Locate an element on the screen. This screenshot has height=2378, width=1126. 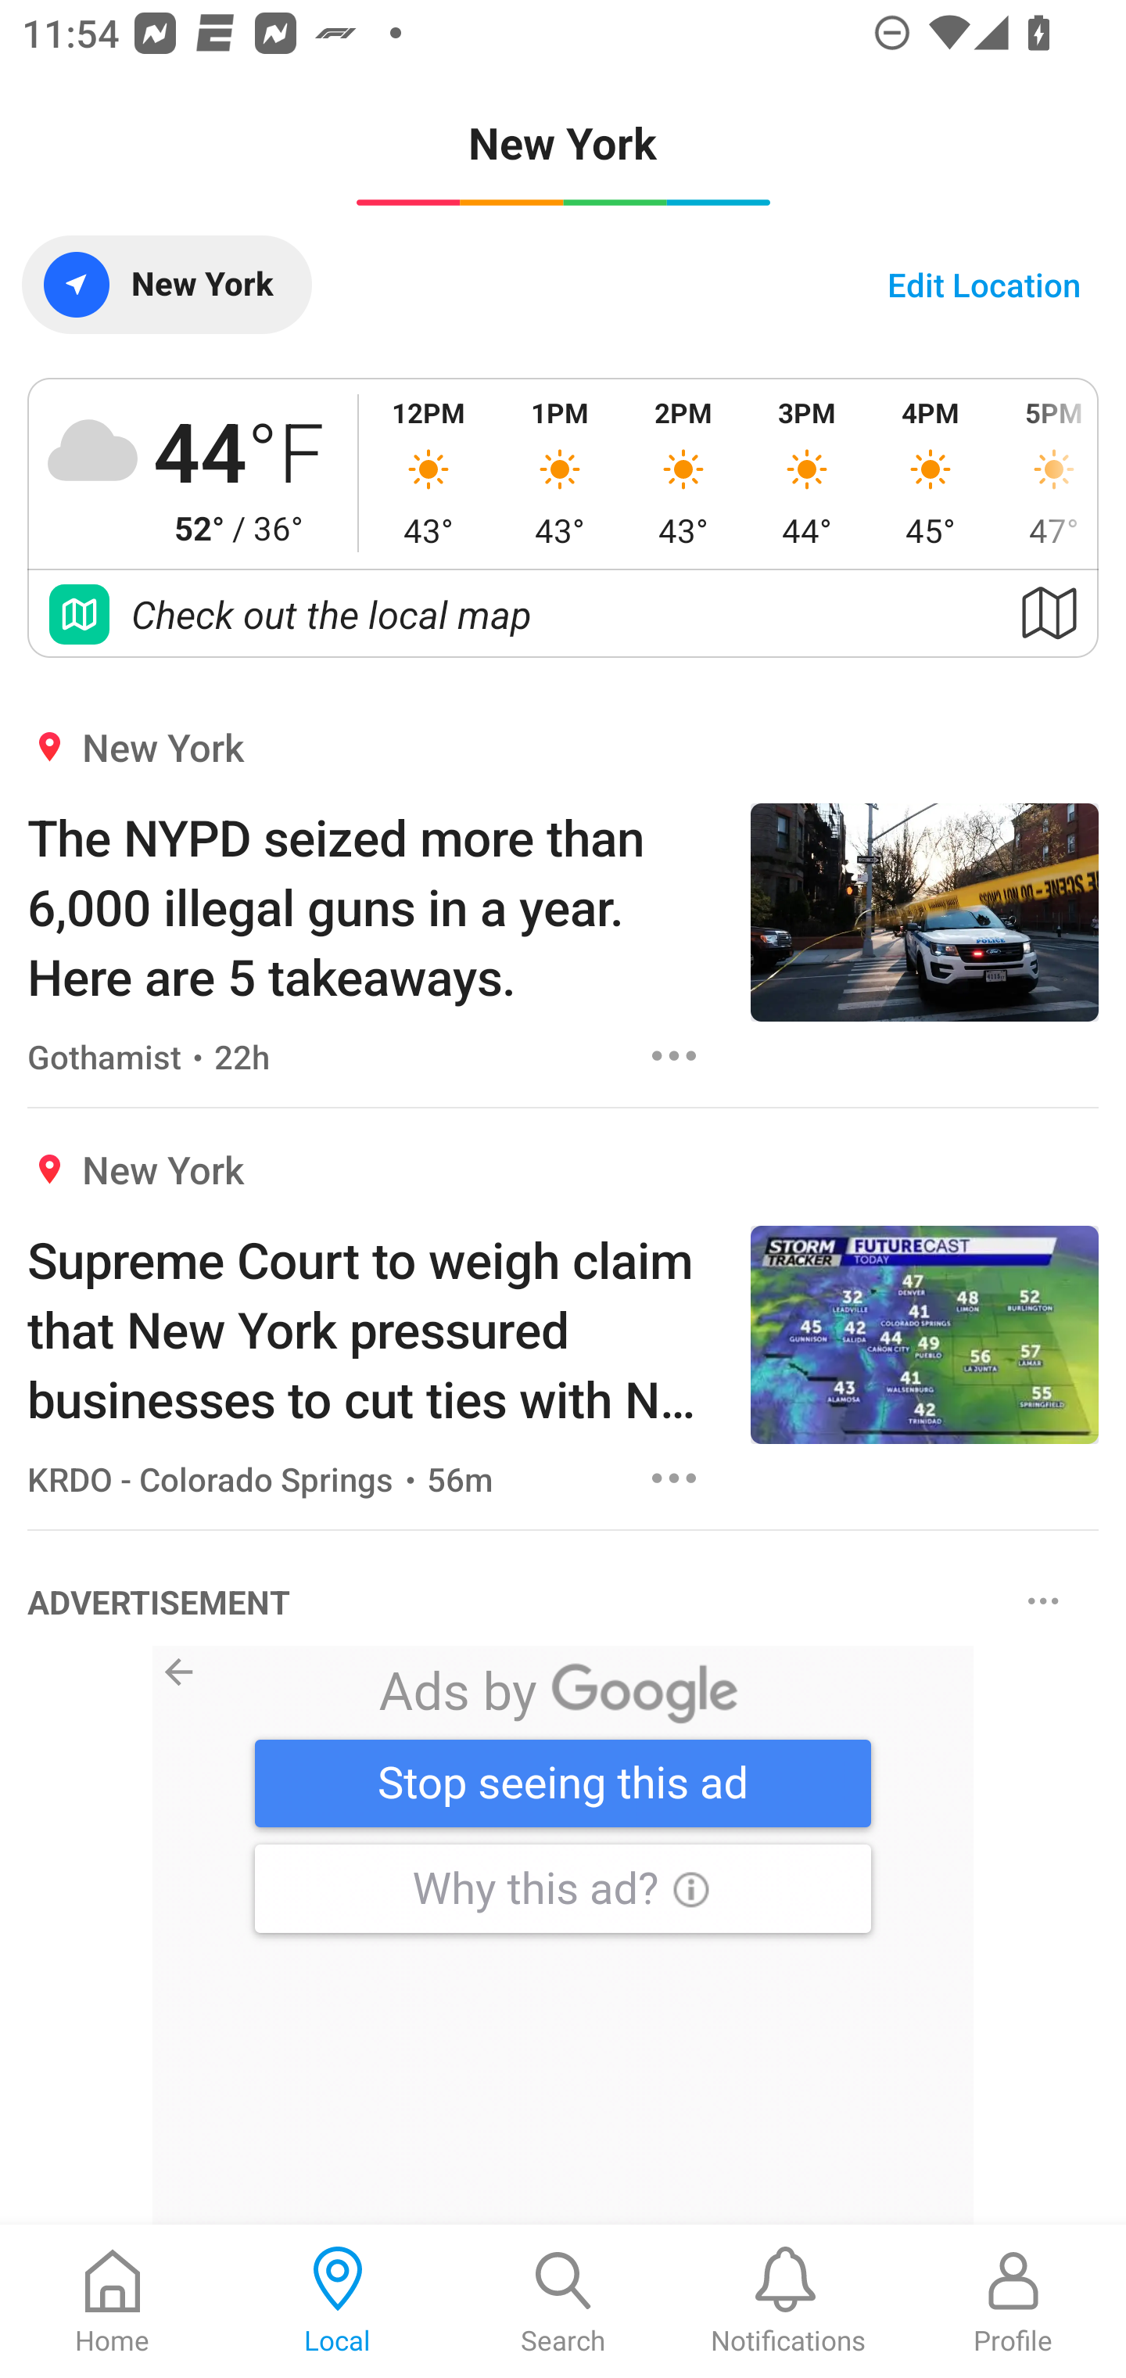
Options is located at coordinates (1043, 1601).